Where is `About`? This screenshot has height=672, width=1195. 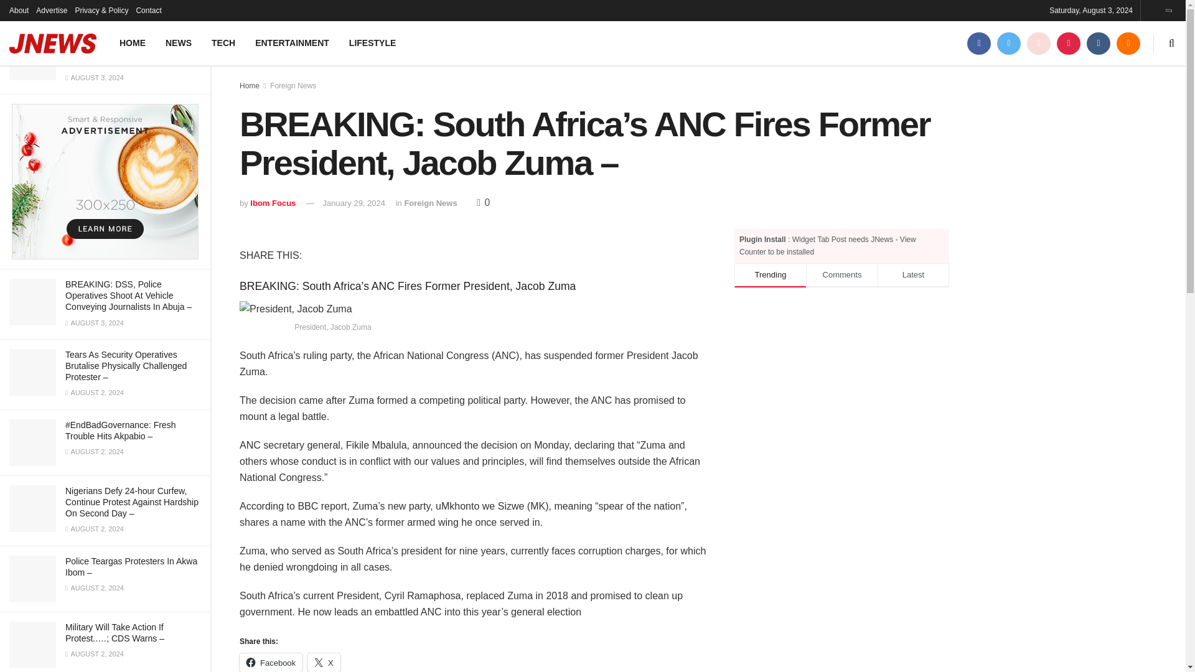
About is located at coordinates (19, 10).